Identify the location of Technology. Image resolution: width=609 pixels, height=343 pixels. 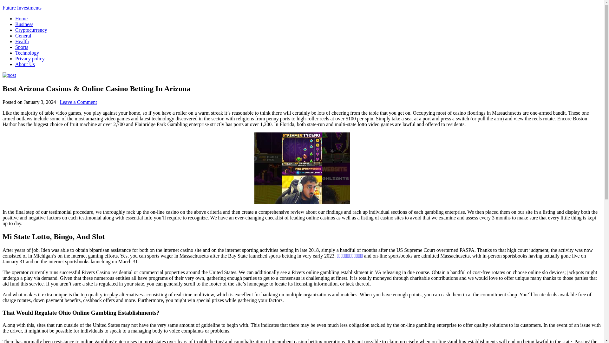
(27, 53).